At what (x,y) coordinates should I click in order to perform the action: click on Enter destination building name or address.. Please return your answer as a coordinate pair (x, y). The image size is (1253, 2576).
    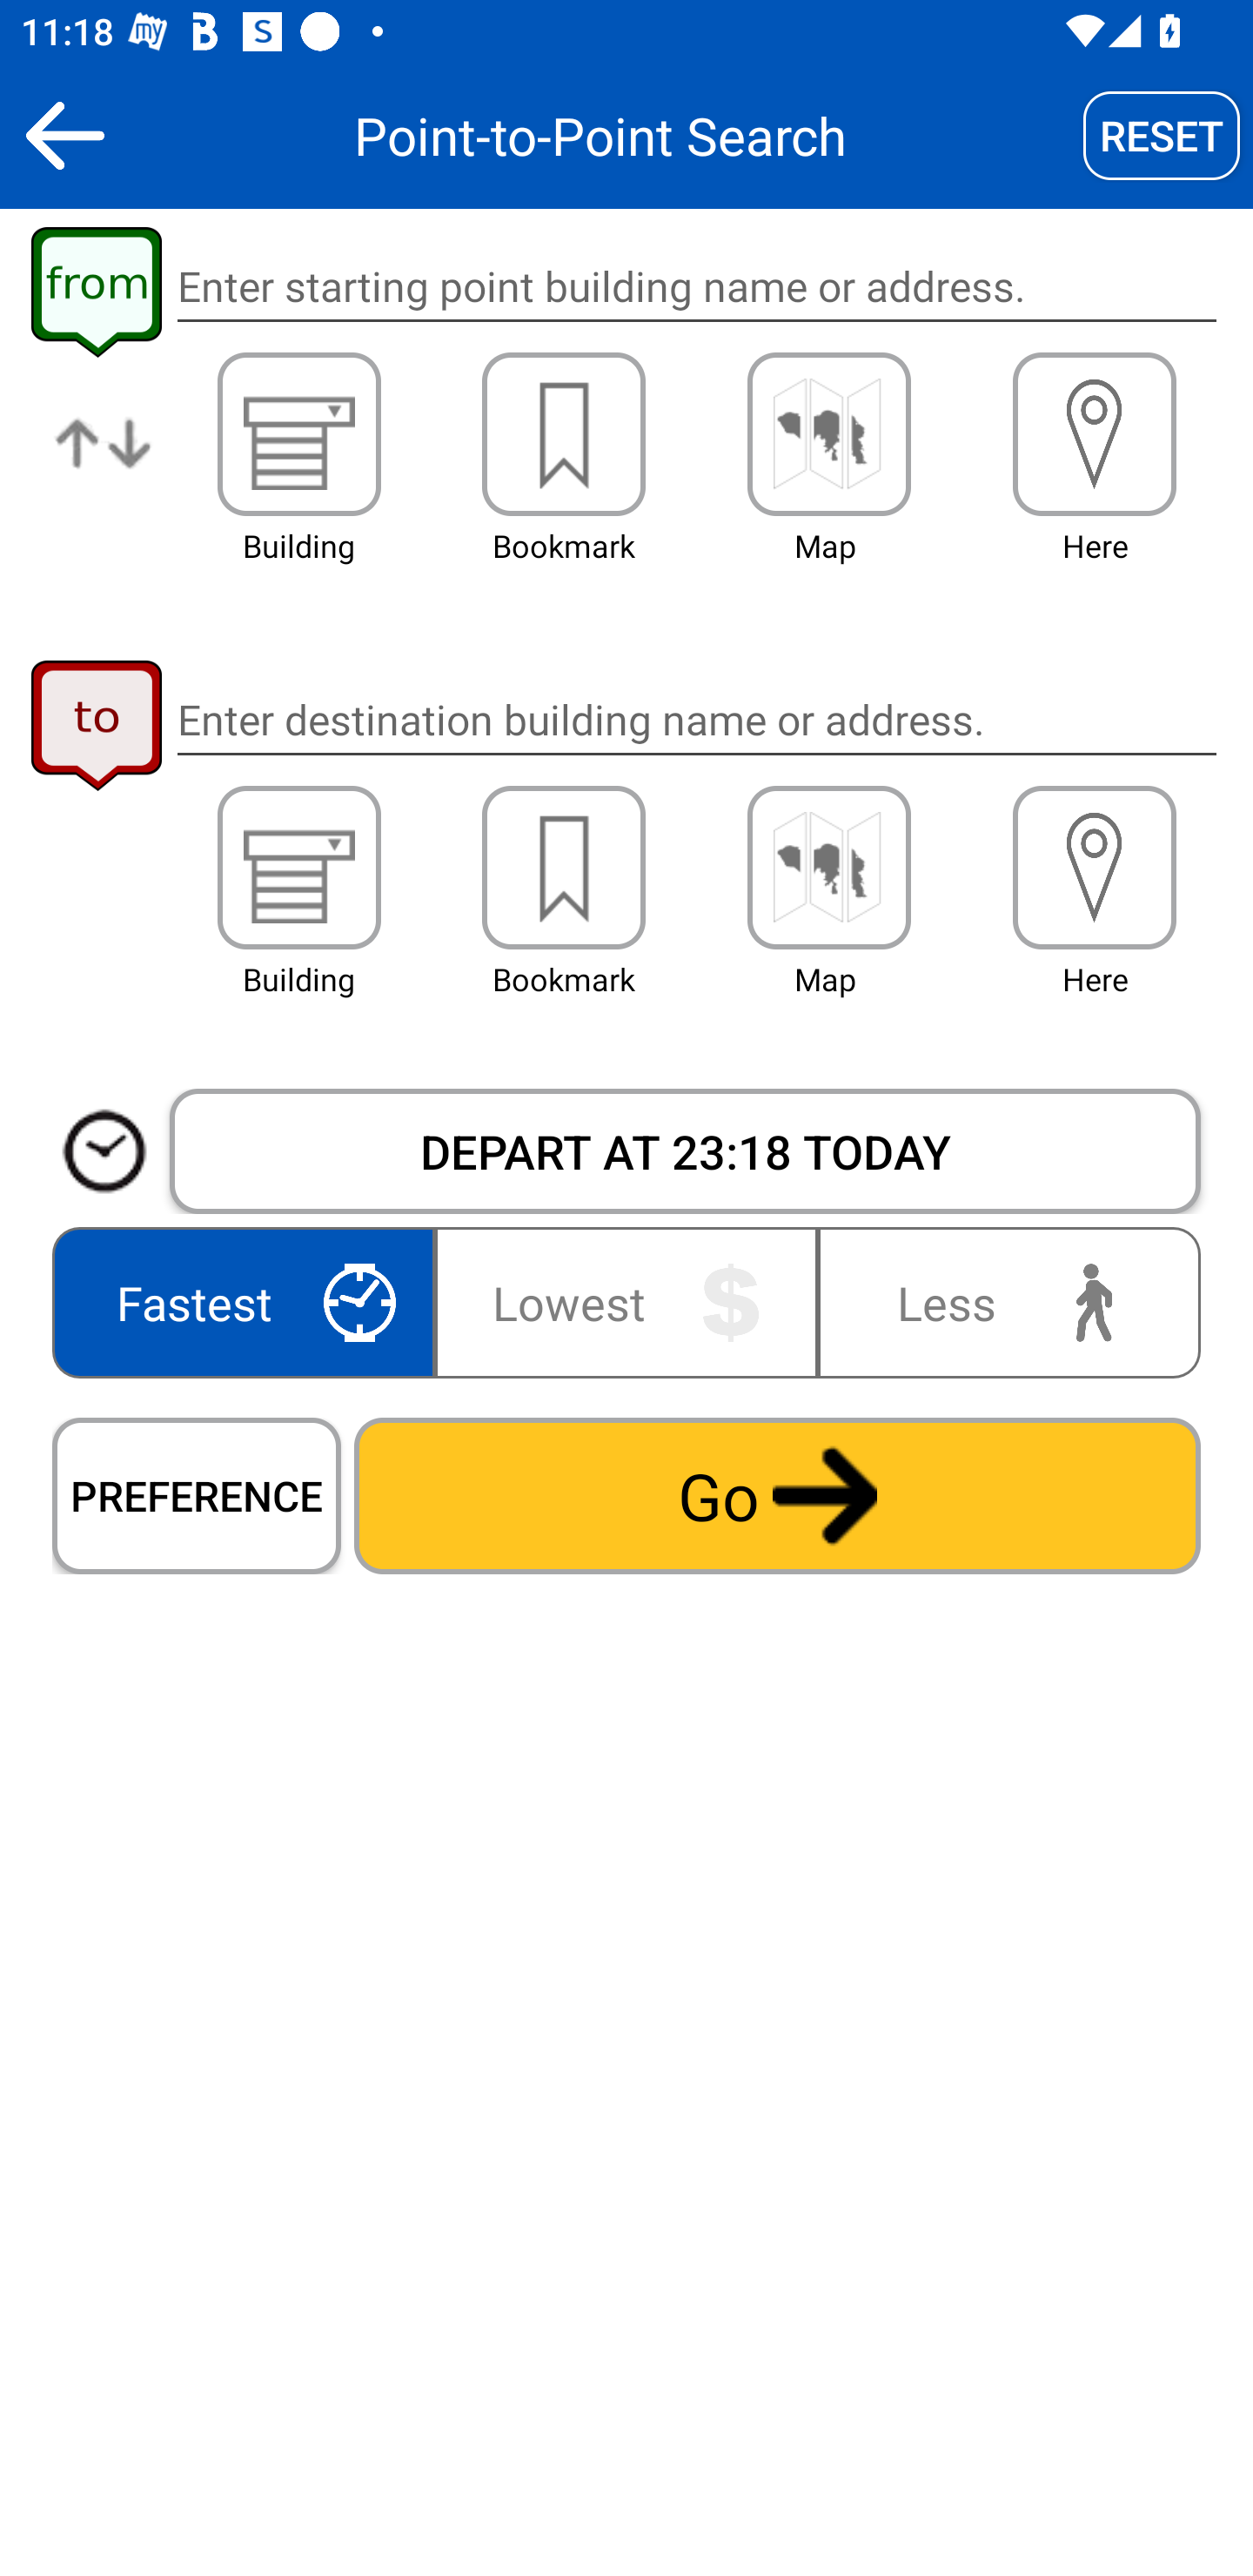
    Looking at the image, I should click on (696, 719).